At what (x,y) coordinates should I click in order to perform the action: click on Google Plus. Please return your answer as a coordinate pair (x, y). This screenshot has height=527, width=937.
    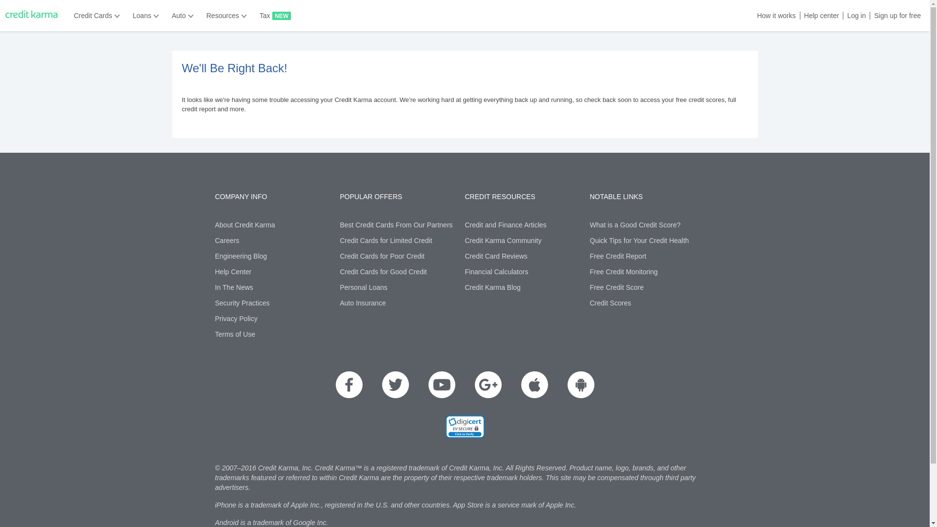
    Looking at the image, I should click on (488, 385).